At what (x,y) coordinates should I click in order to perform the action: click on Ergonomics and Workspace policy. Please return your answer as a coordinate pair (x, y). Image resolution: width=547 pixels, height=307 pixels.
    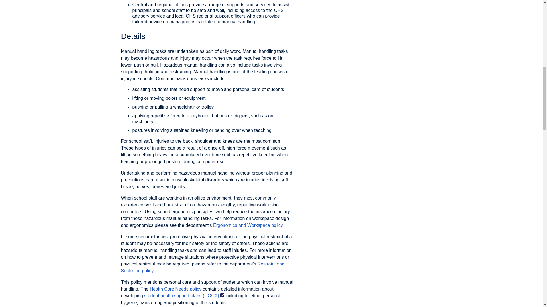
    Looking at the image, I should click on (248, 225).